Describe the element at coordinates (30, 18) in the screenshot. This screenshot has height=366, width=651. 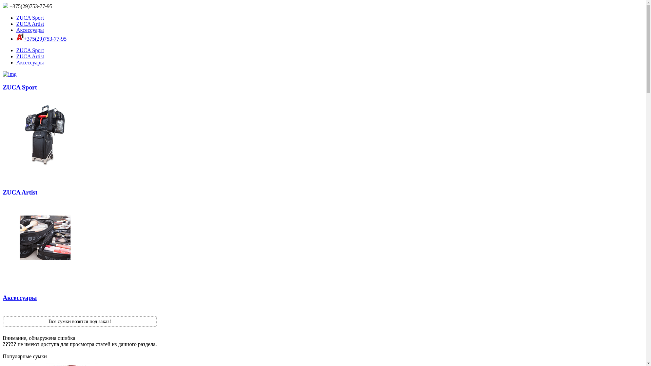
I see `ZUCA Sport` at that location.